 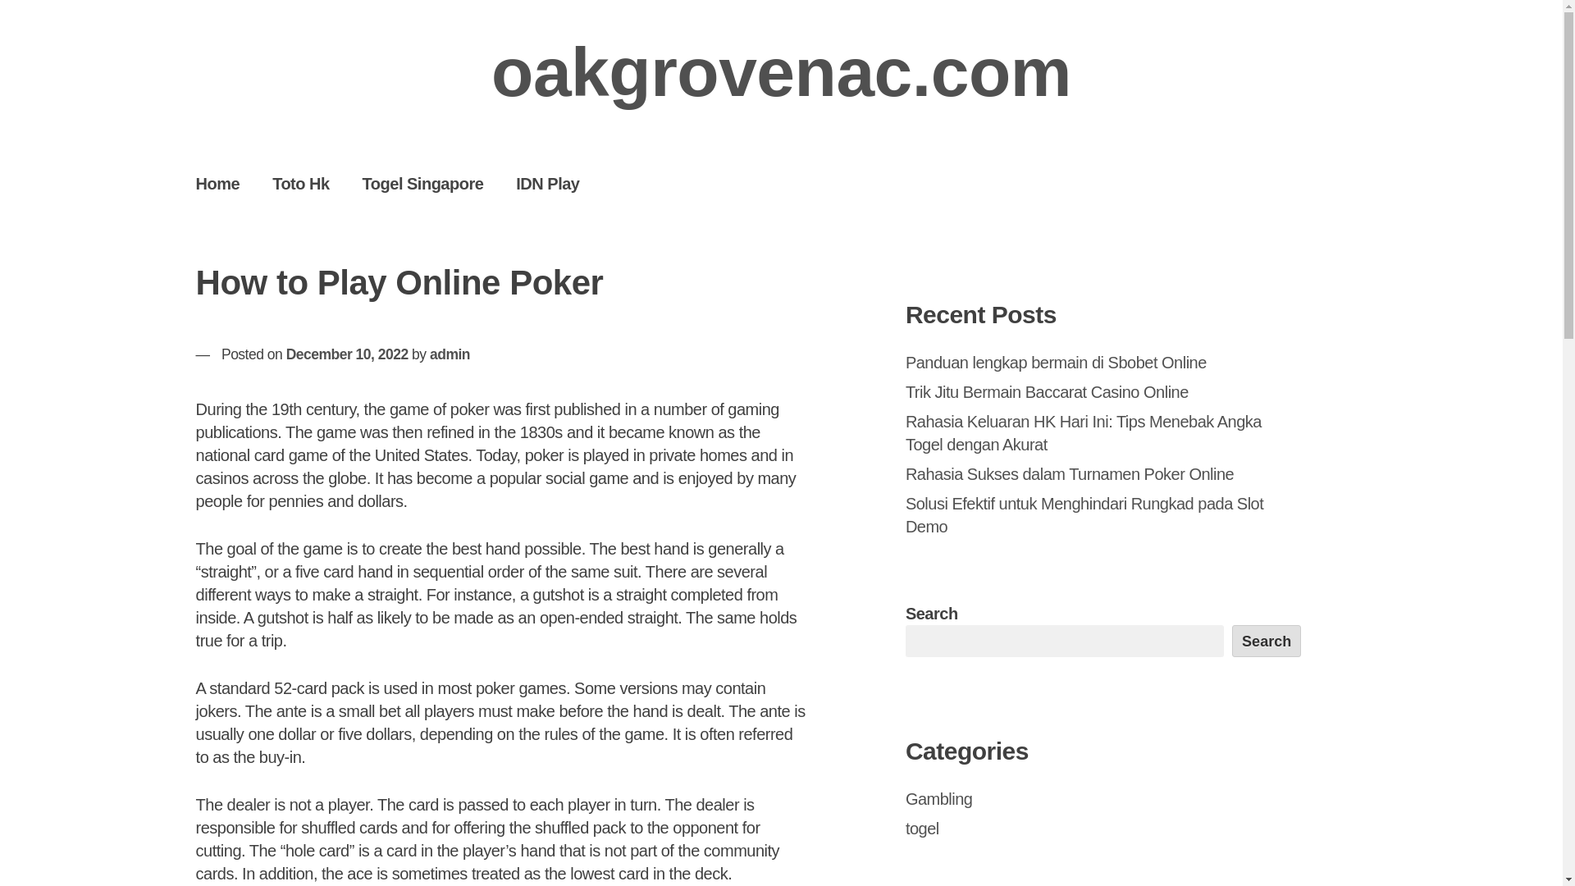 I want to click on Togel Singapore, so click(x=423, y=183).